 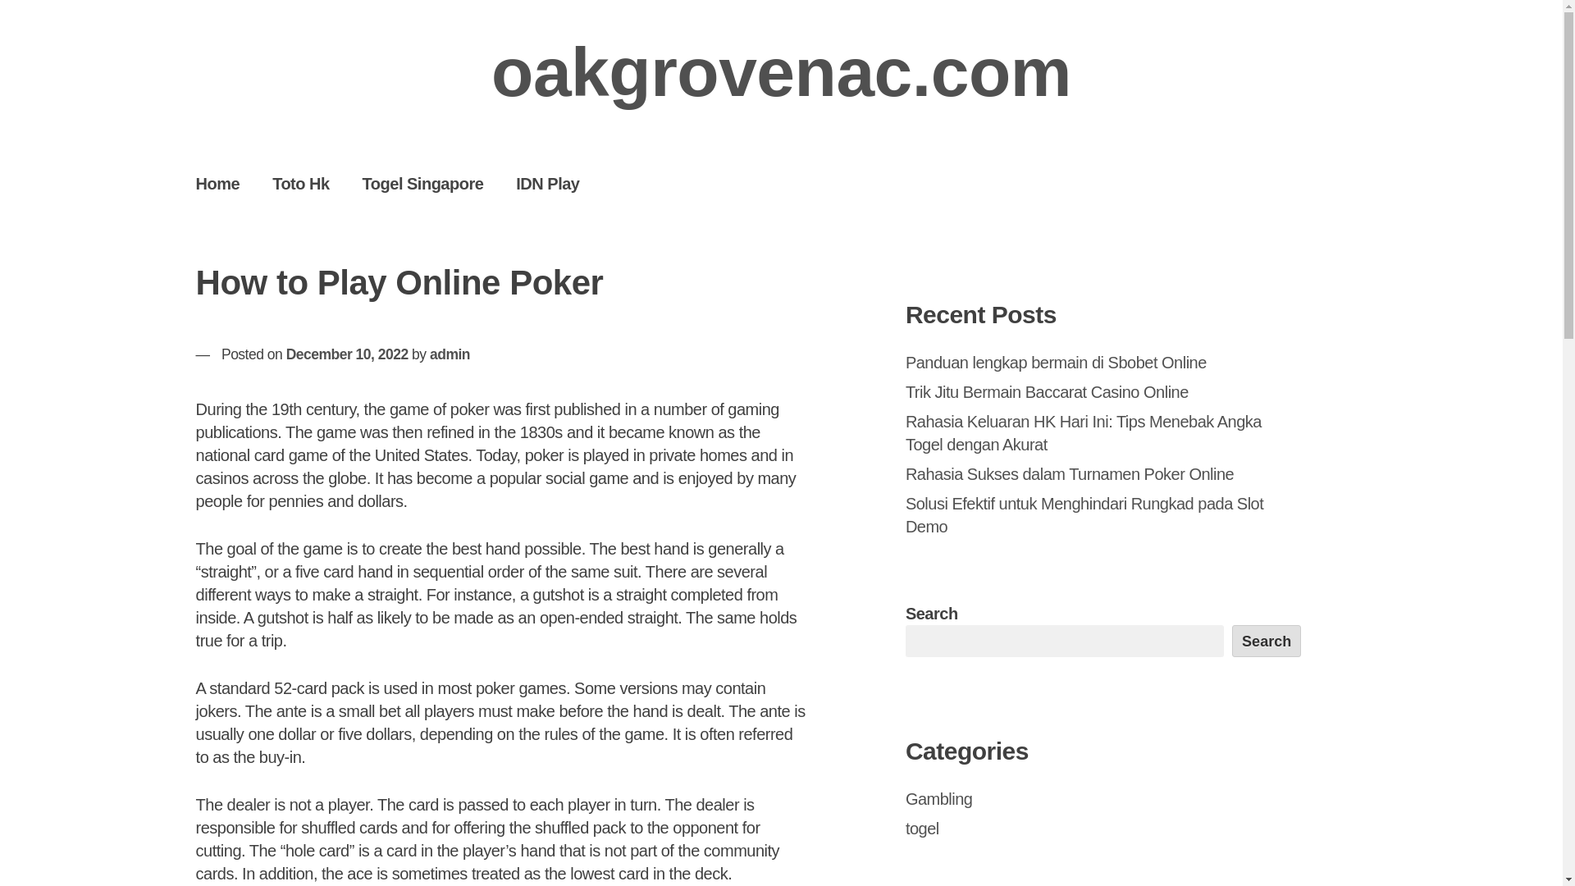 I want to click on Togel Singapore, so click(x=423, y=183).